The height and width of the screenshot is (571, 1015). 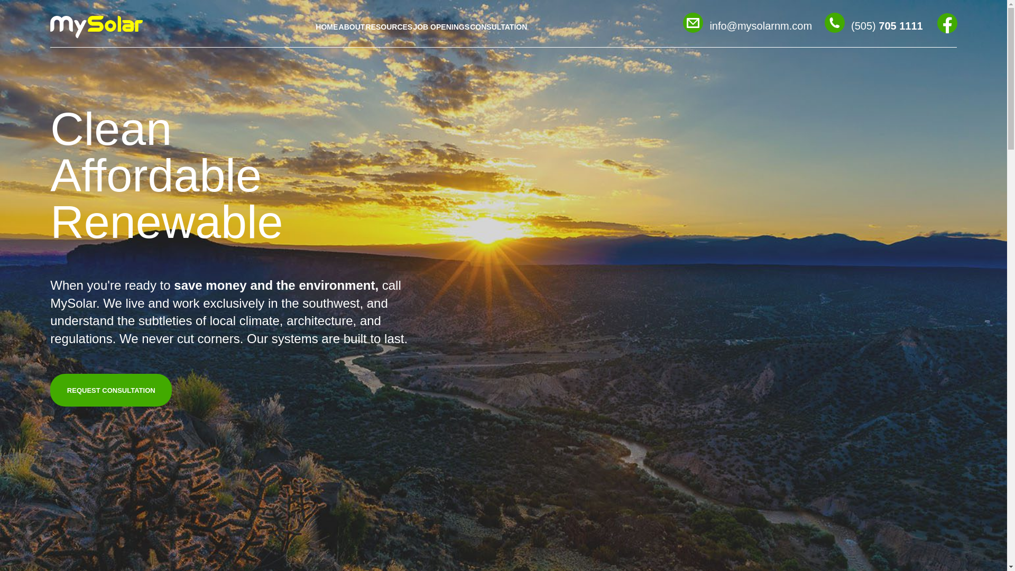 I want to click on CONSULTATION, so click(x=498, y=38).